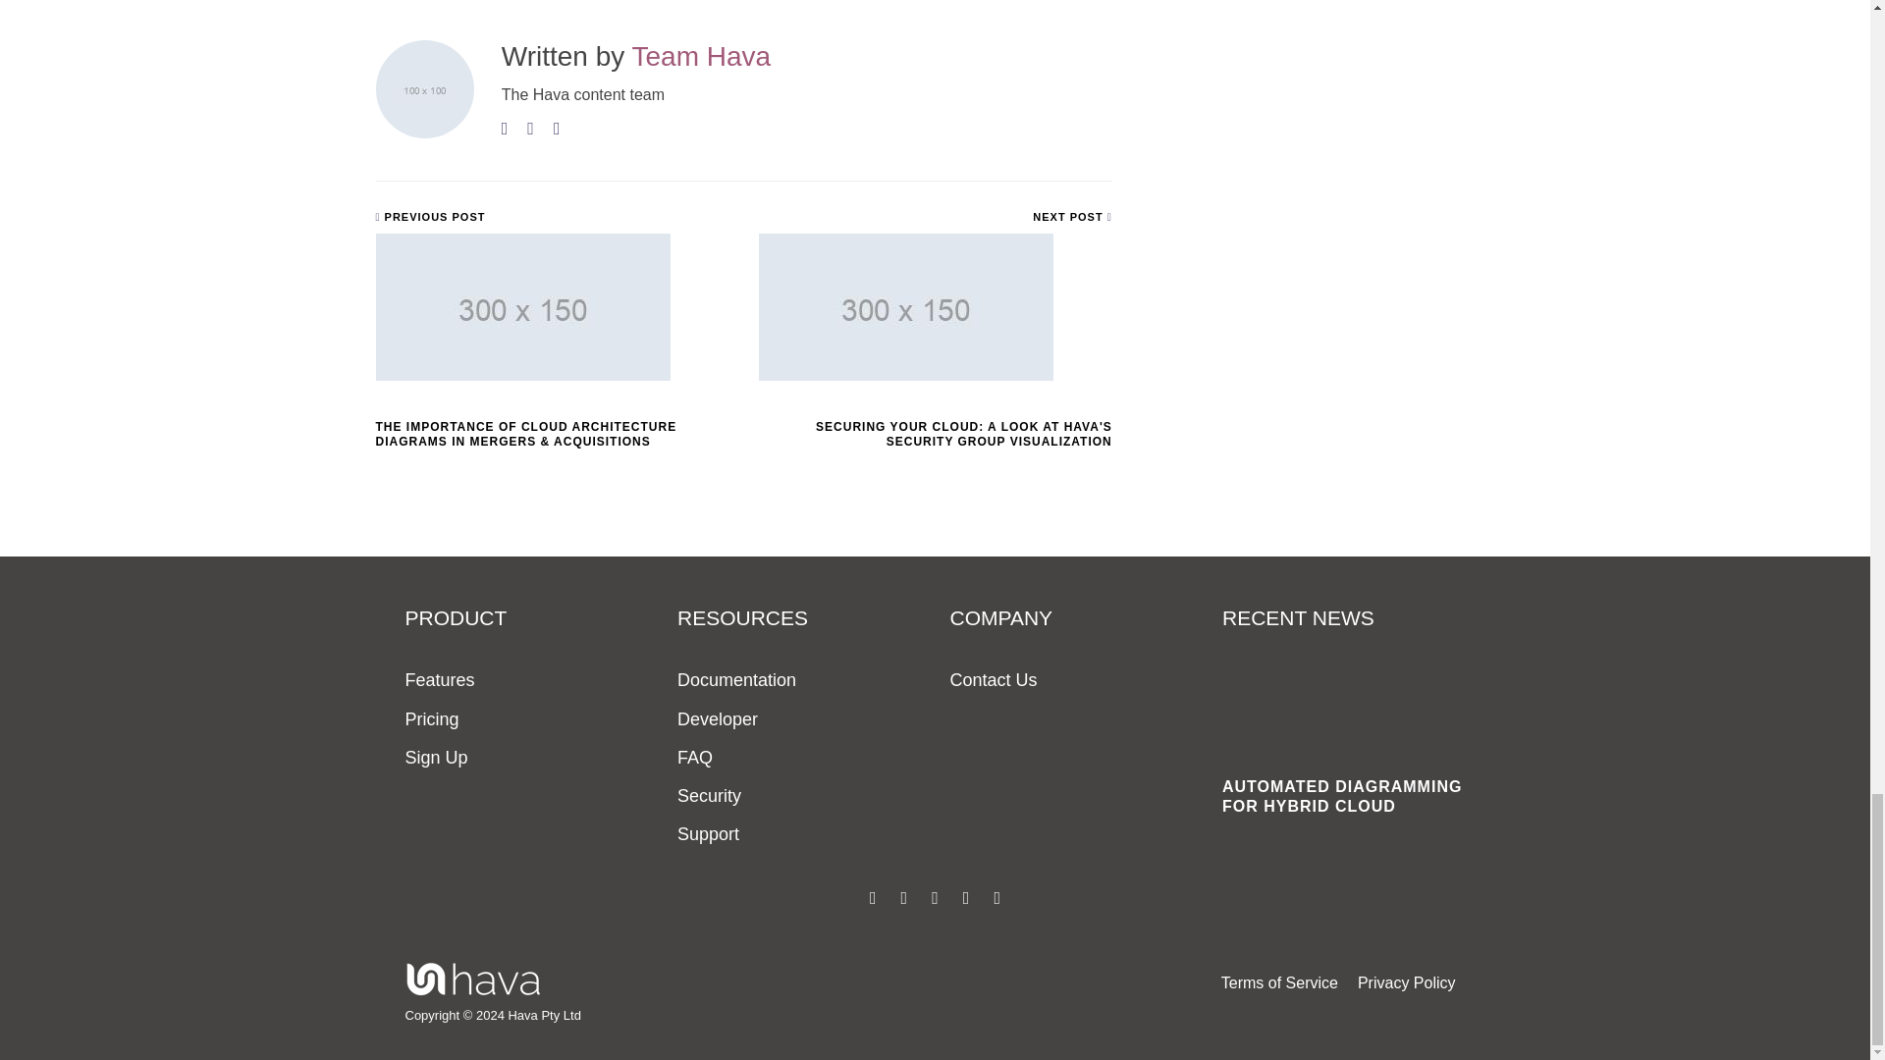  What do you see at coordinates (709, 796) in the screenshot?
I see `Security` at bounding box center [709, 796].